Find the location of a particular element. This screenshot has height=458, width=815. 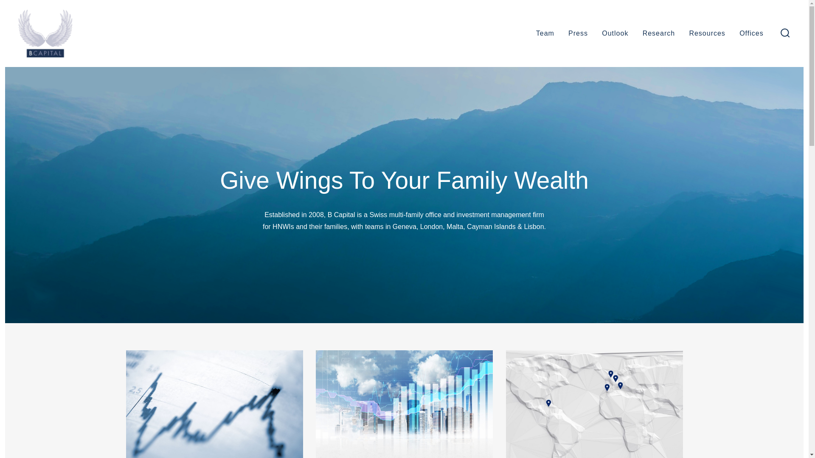

Offices is located at coordinates (751, 34).